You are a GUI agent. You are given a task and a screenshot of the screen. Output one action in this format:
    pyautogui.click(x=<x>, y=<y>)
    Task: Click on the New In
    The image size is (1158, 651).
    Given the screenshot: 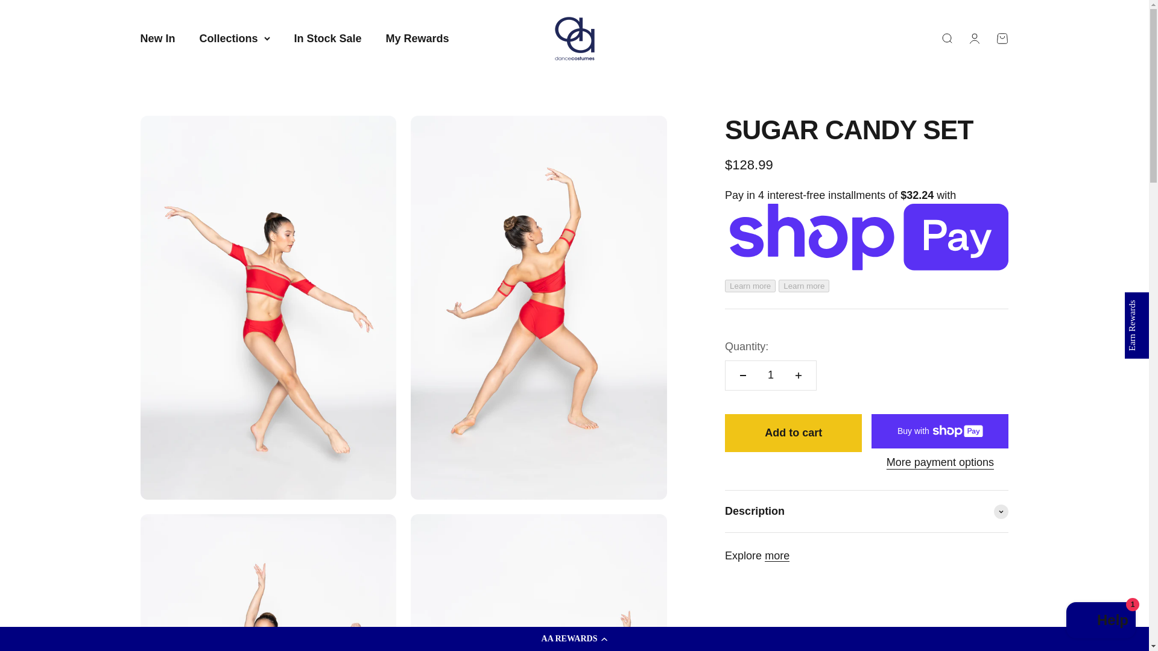 What is the action you would take?
    pyautogui.click(x=777, y=556)
    